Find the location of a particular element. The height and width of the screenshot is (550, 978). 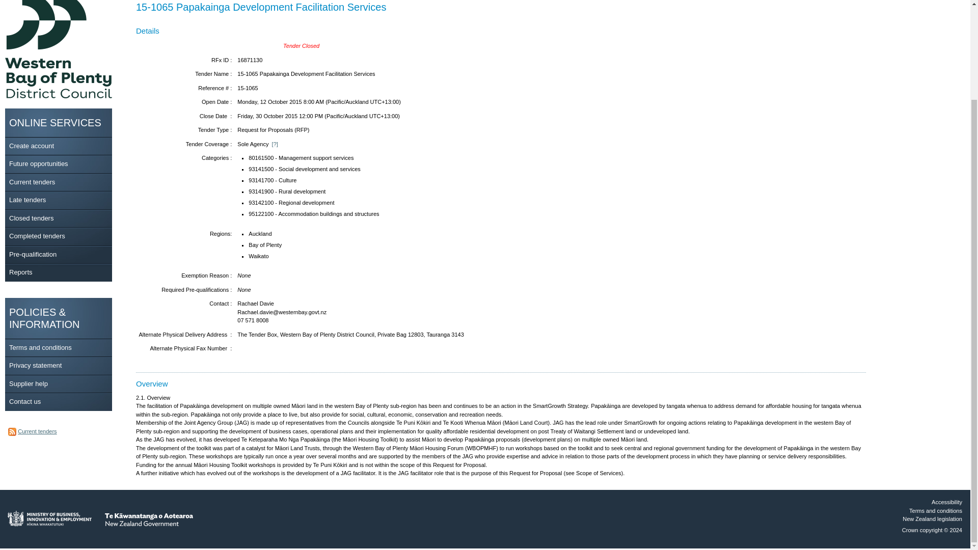

Terms and Conditions is located at coordinates (40, 347).